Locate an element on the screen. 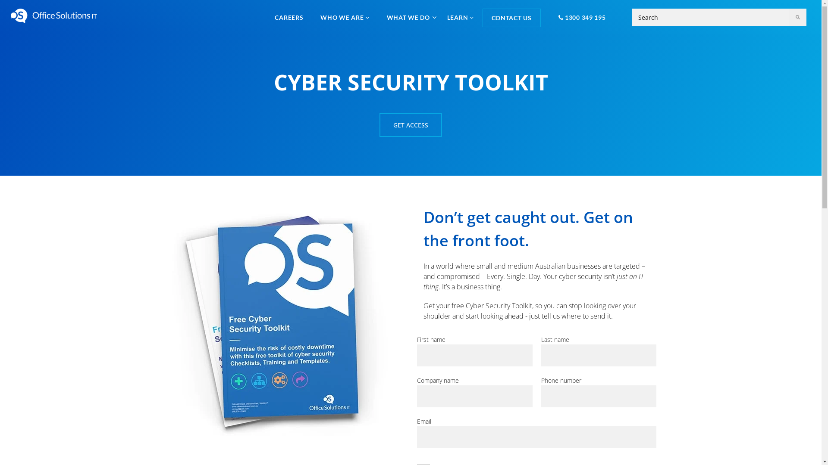  CAREERS is located at coordinates (289, 17).